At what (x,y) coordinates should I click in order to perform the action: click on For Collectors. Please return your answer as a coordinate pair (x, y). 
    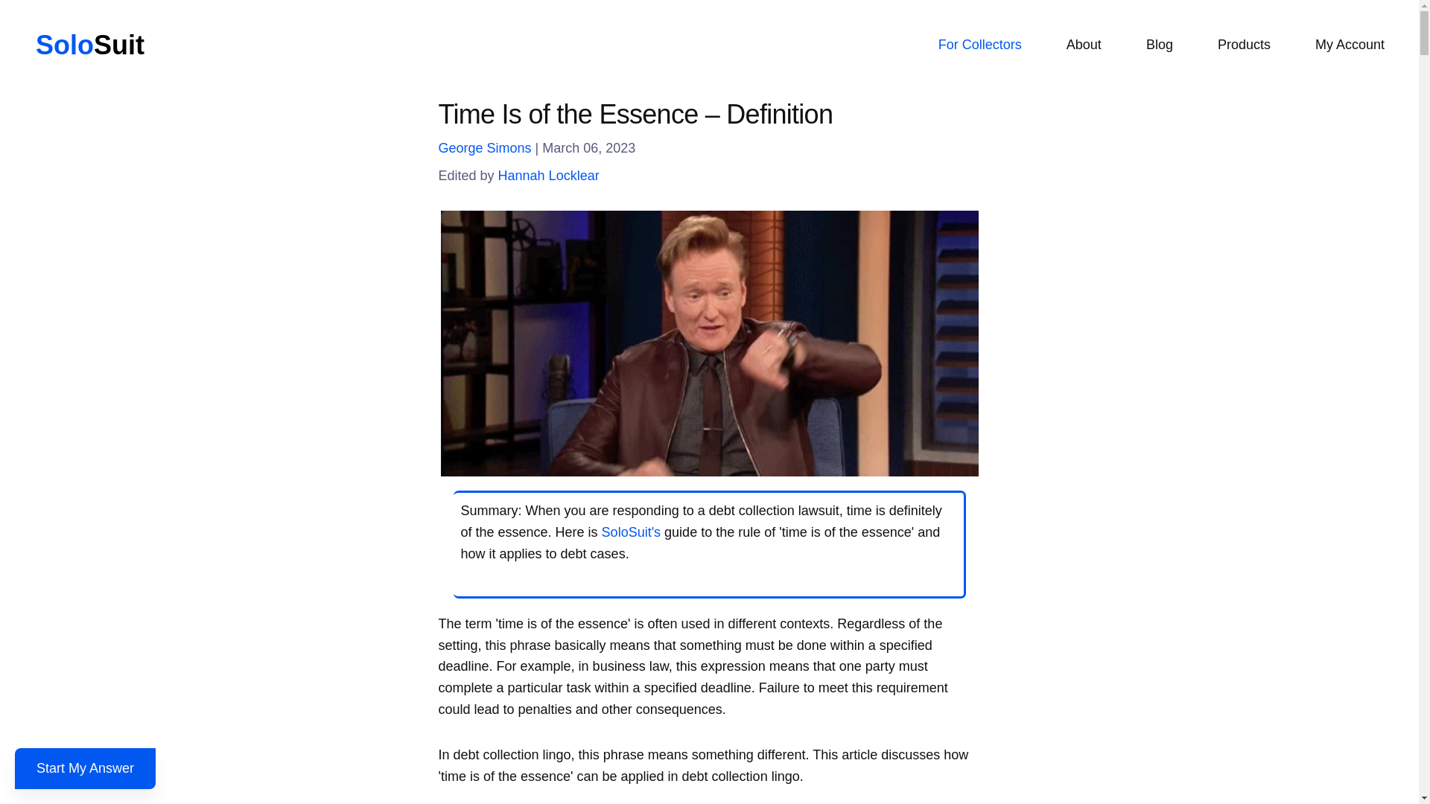
    Looking at the image, I should click on (980, 45).